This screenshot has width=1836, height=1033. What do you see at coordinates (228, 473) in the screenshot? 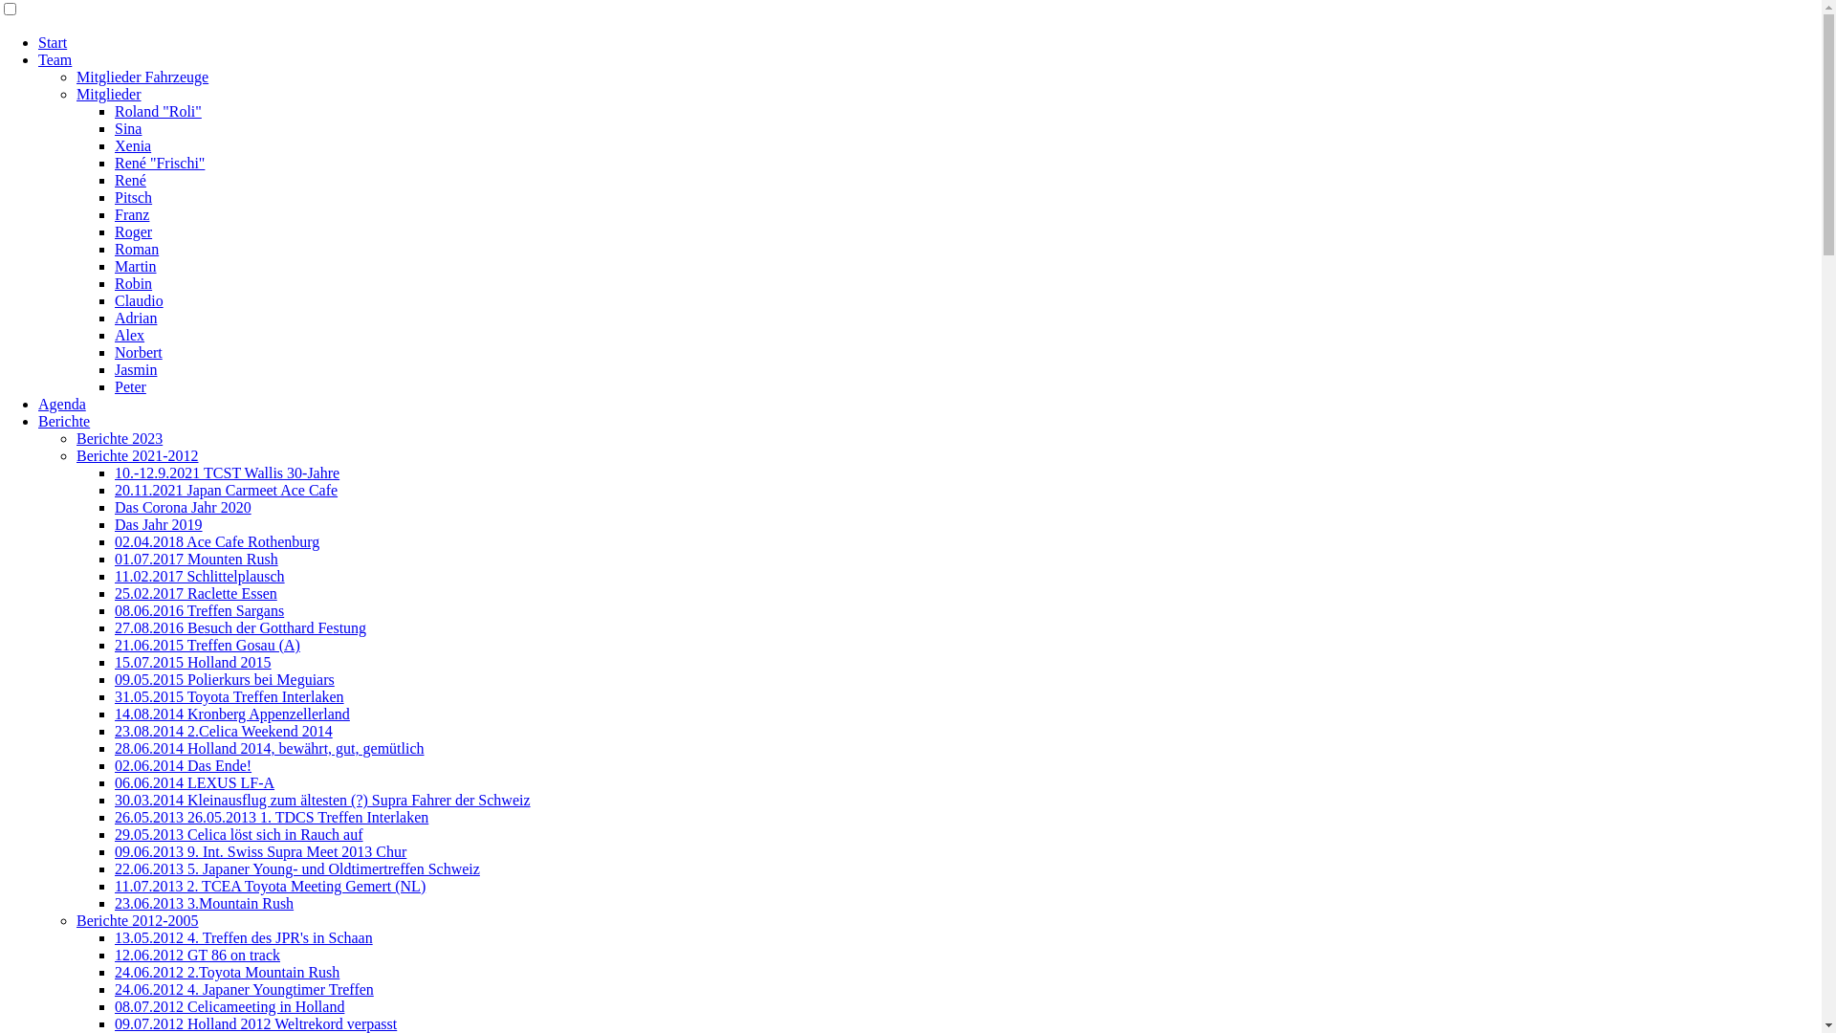
I see `10.-12.9.2021 TCST Wallis 30-Jahre` at bounding box center [228, 473].